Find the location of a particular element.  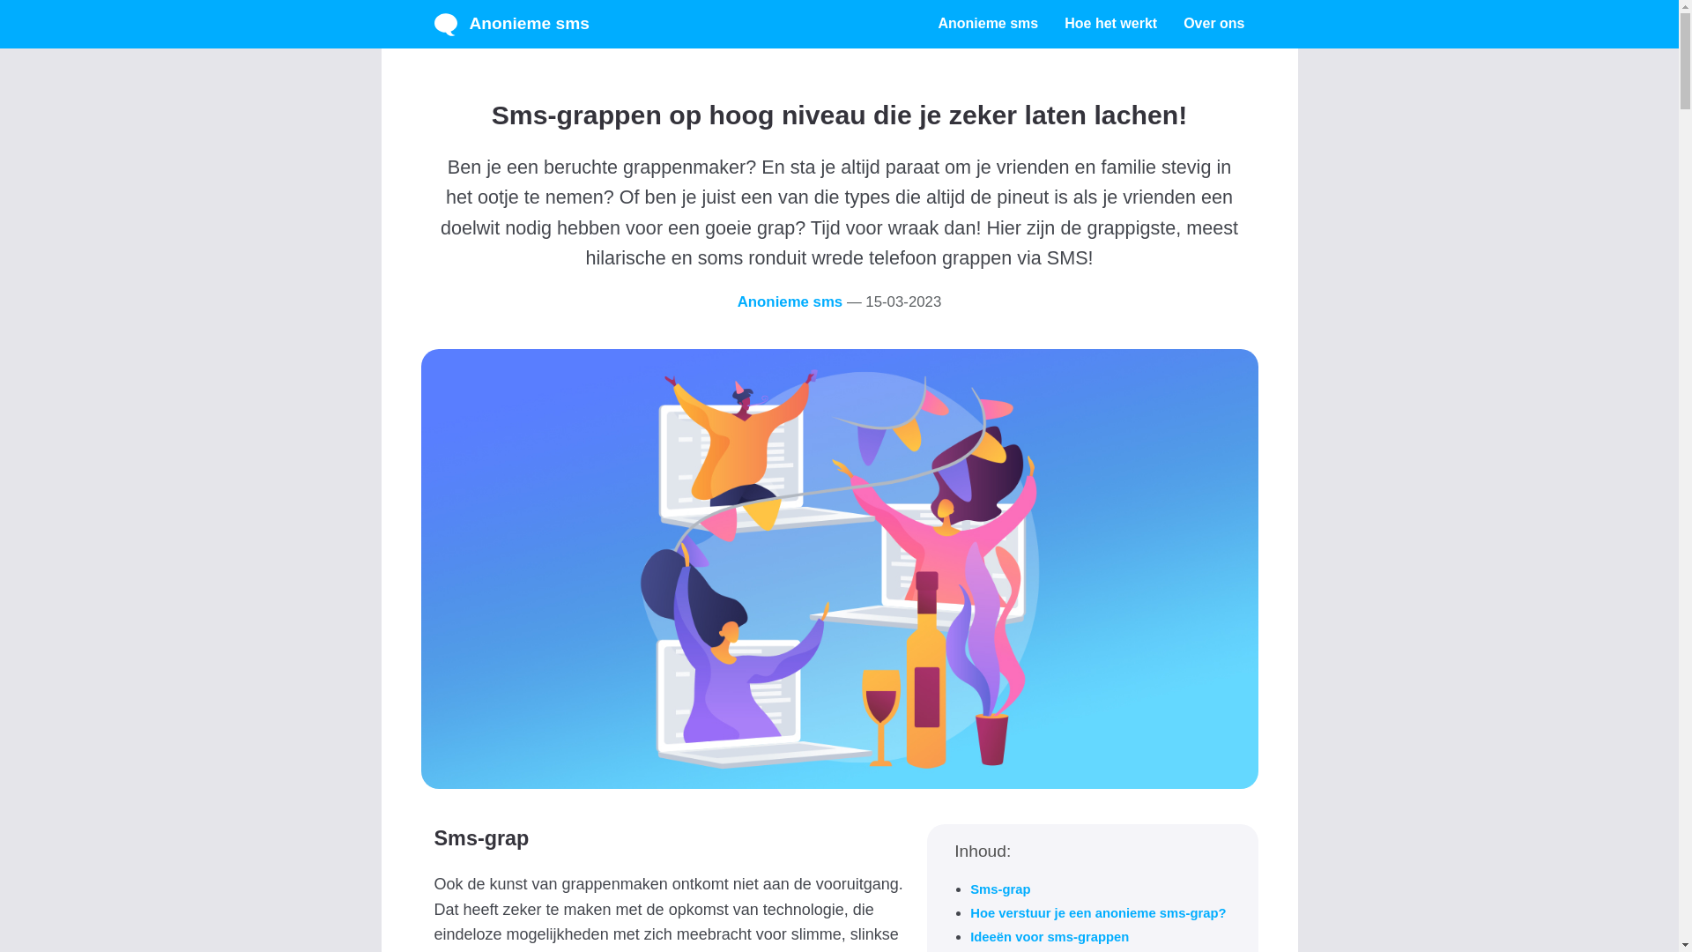

Hoe verstuur je een anonieme sms-grap? is located at coordinates (1098, 913).